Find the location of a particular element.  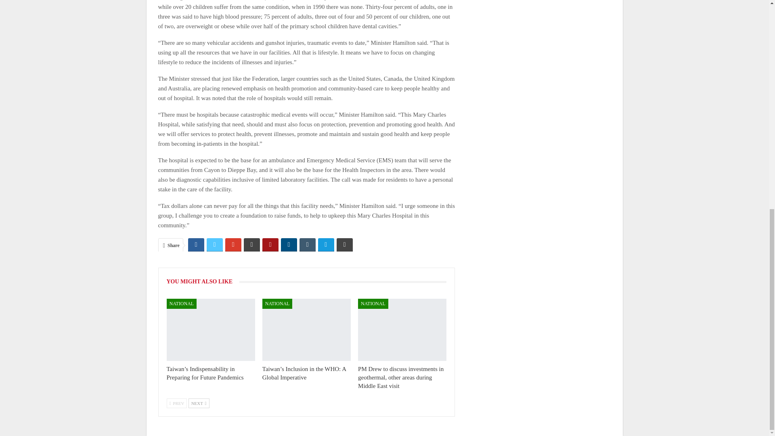

Next is located at coordinates (199, 403).